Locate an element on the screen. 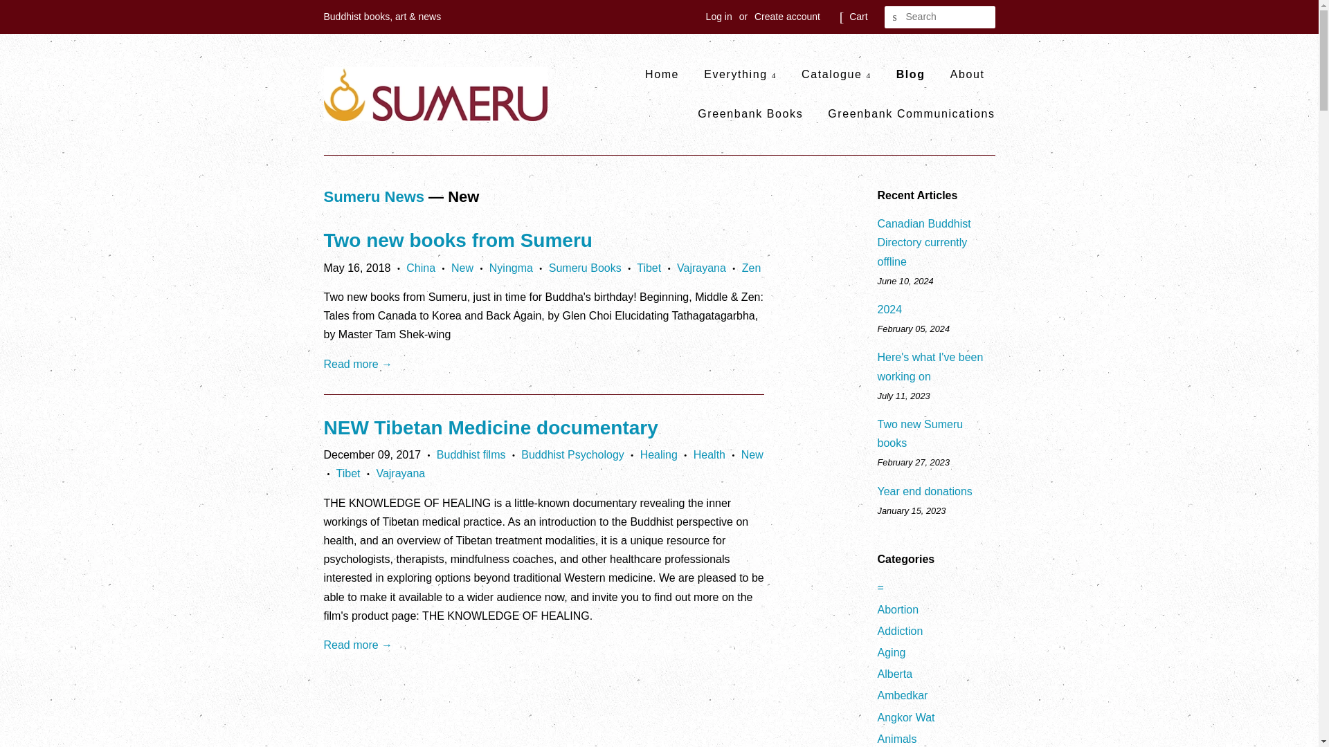  Catalogue is located at coordinates (836, 74).